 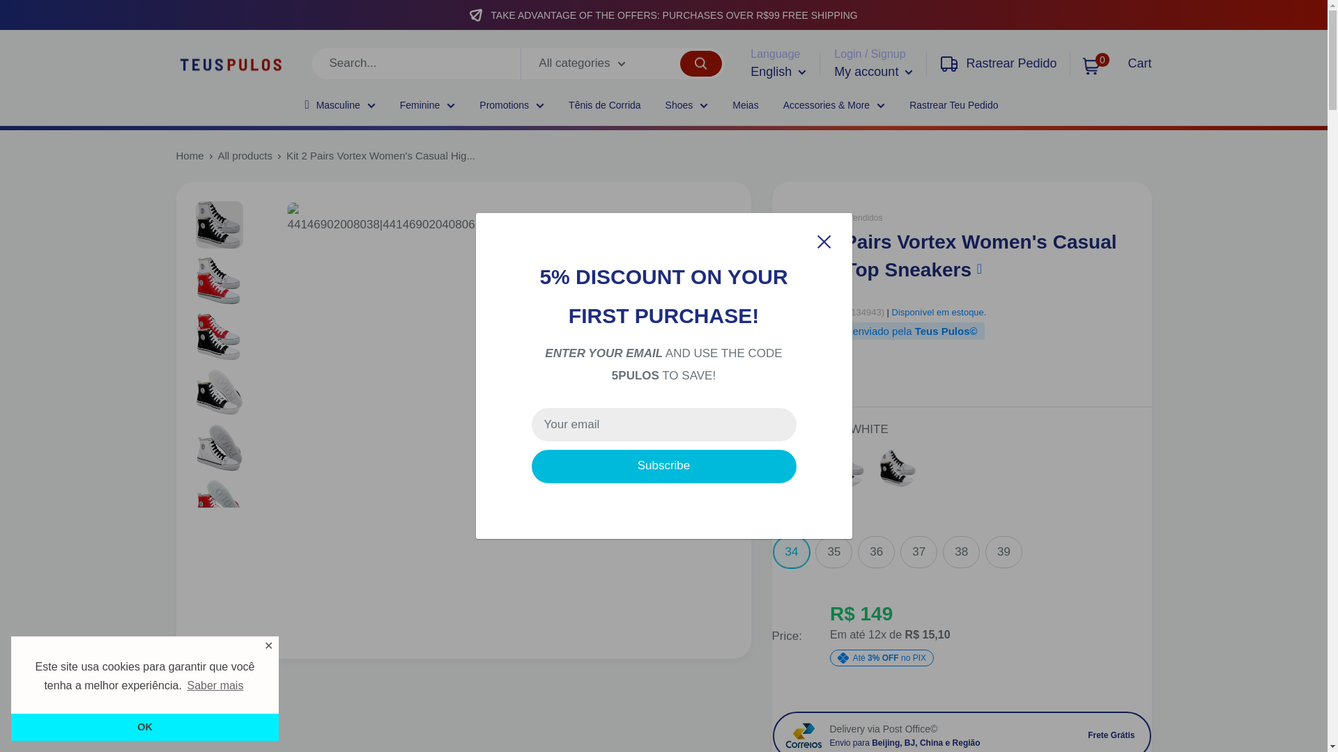 I want to click on OK, so click(x=144, y=726).